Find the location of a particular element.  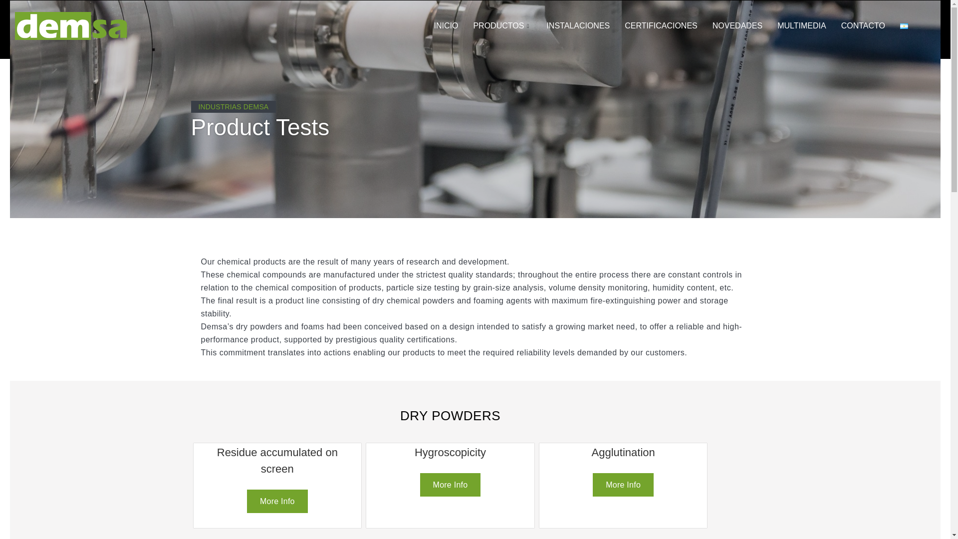

CERTIFICACIONES is located at coordinates (661, 25).